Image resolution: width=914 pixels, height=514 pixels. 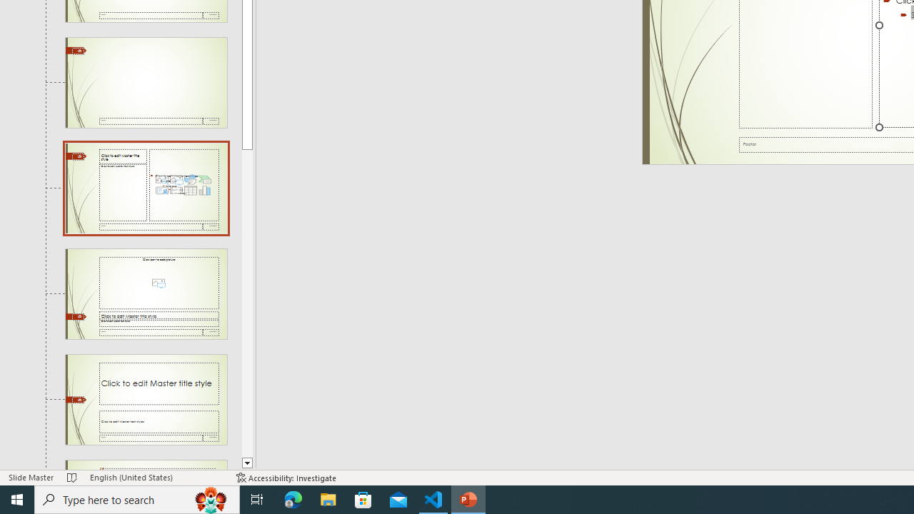 What do you see at coordinates (146, 83) in the screenshot?
I see `Slide Blank Layout: used by no slides` at bounding box center [146, 83].